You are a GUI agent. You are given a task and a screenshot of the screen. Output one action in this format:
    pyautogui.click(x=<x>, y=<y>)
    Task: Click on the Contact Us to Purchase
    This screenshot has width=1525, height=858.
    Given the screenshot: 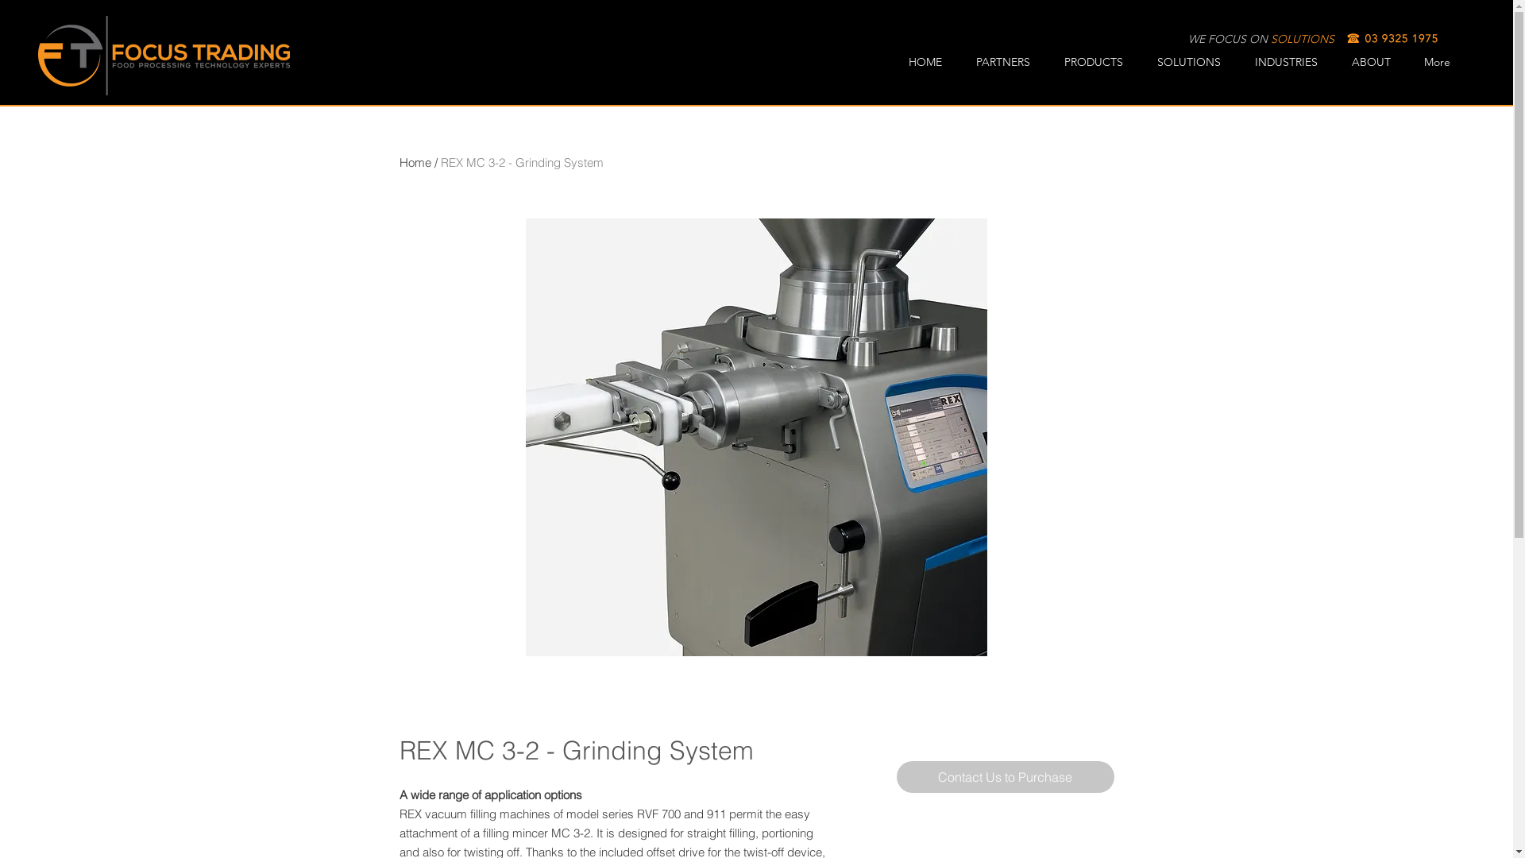 What is the action you would take?
    pyautogui.click(x=1006, y=777)
    